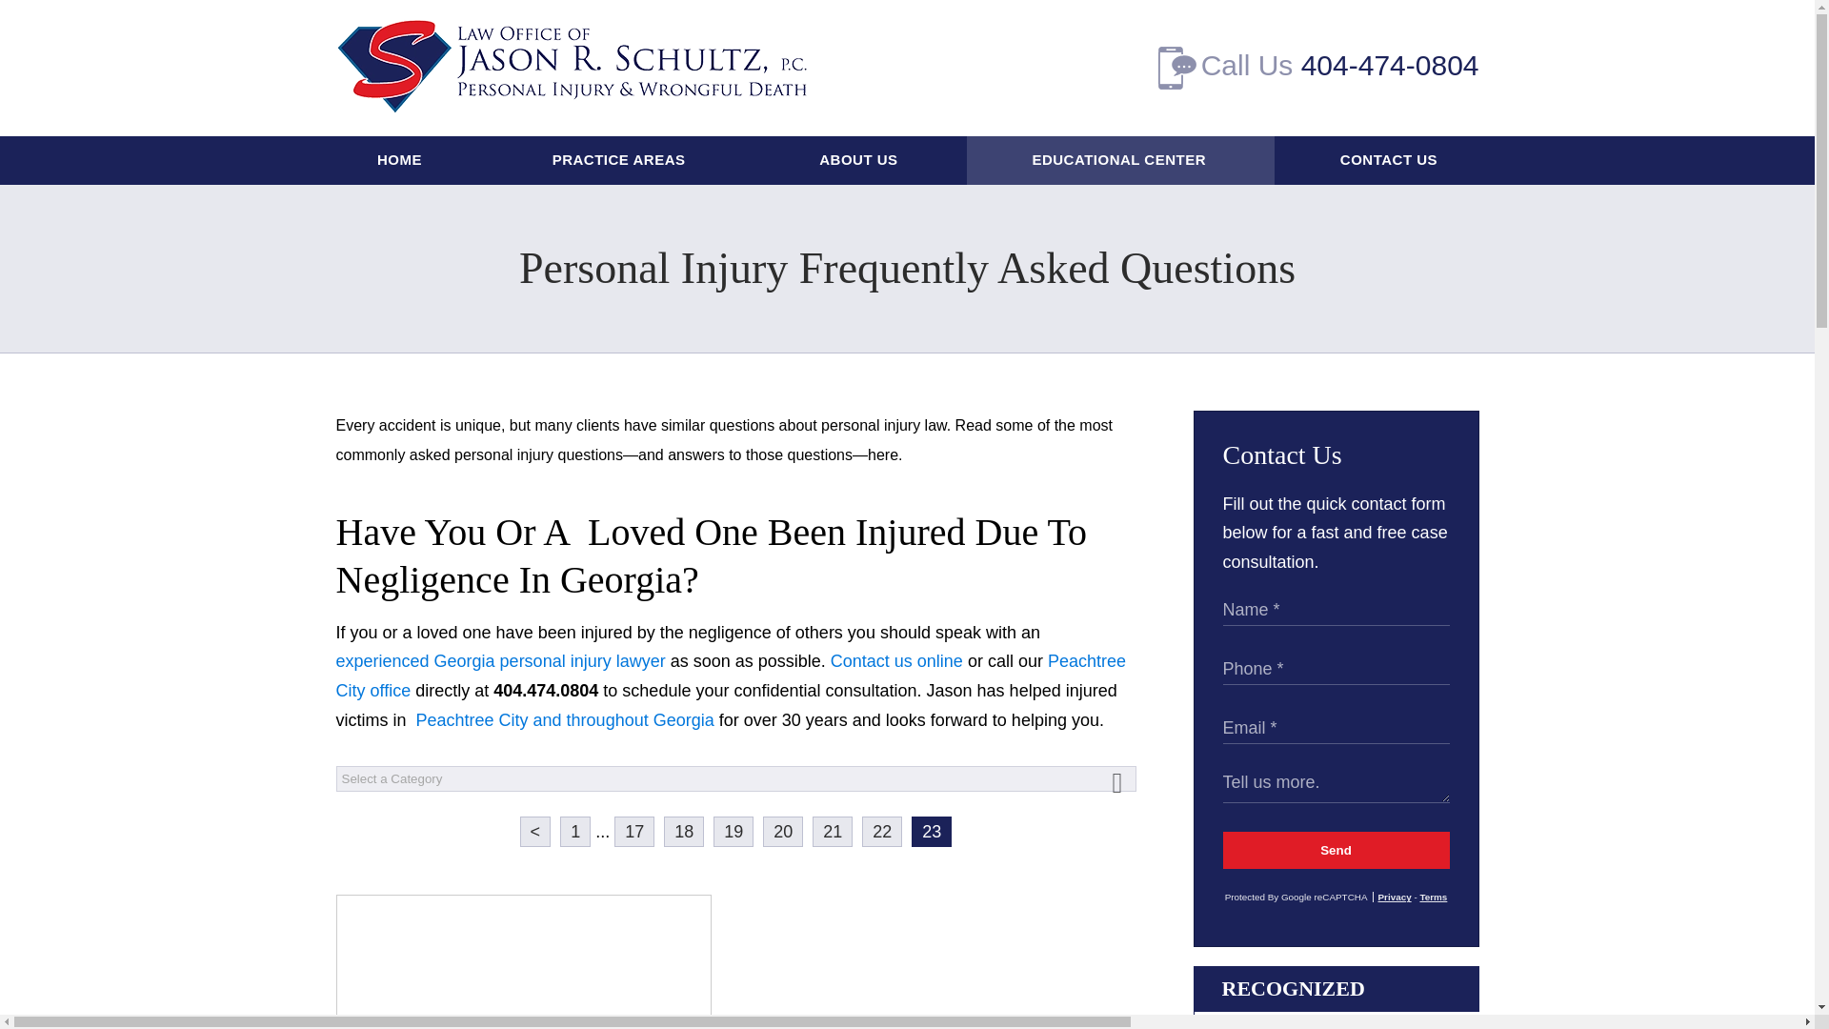 This screenshot has height=1029, width=1829. I want to click on 19, so click(734, 832).